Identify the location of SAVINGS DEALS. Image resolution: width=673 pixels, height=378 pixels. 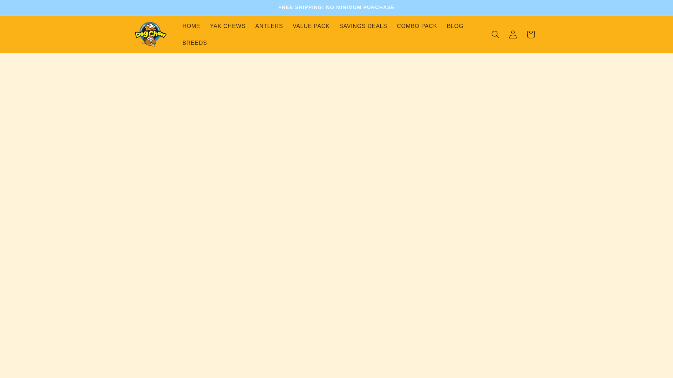
(363, 26).